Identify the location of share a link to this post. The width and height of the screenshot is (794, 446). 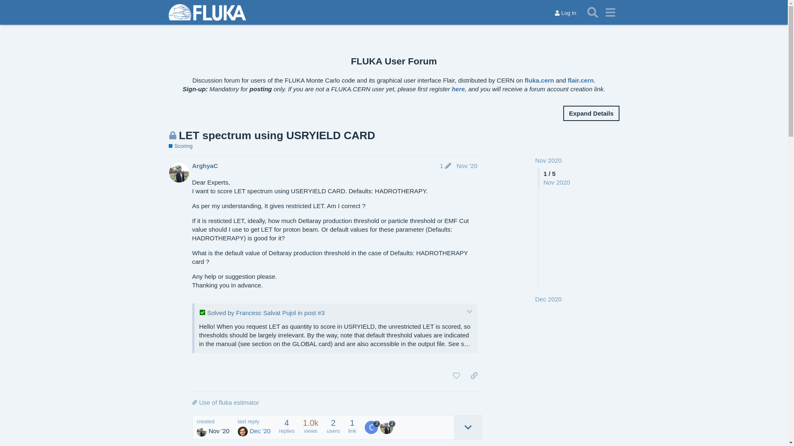
(474, 376).